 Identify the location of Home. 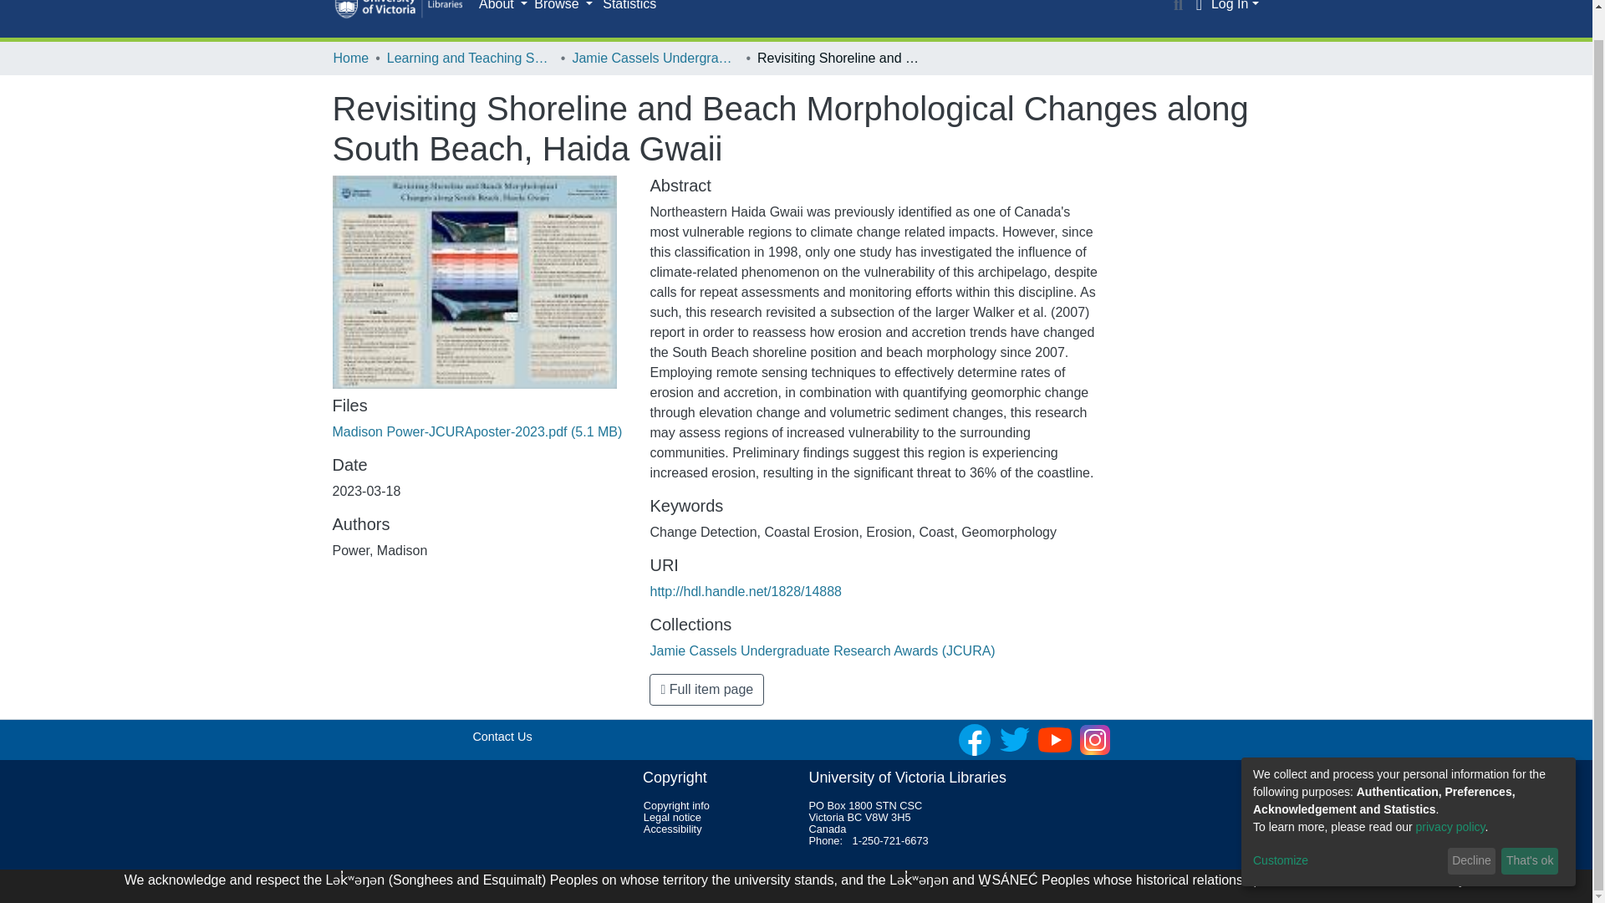
(350, 59).